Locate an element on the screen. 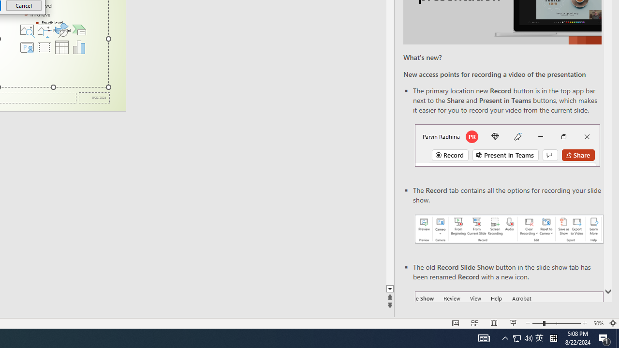  Record button in top bar is located at coordinates (507, 145).